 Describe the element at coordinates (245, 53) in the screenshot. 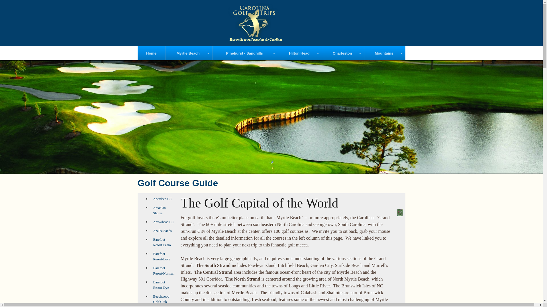

I see `Pinehurst - Sandhills` at that location.